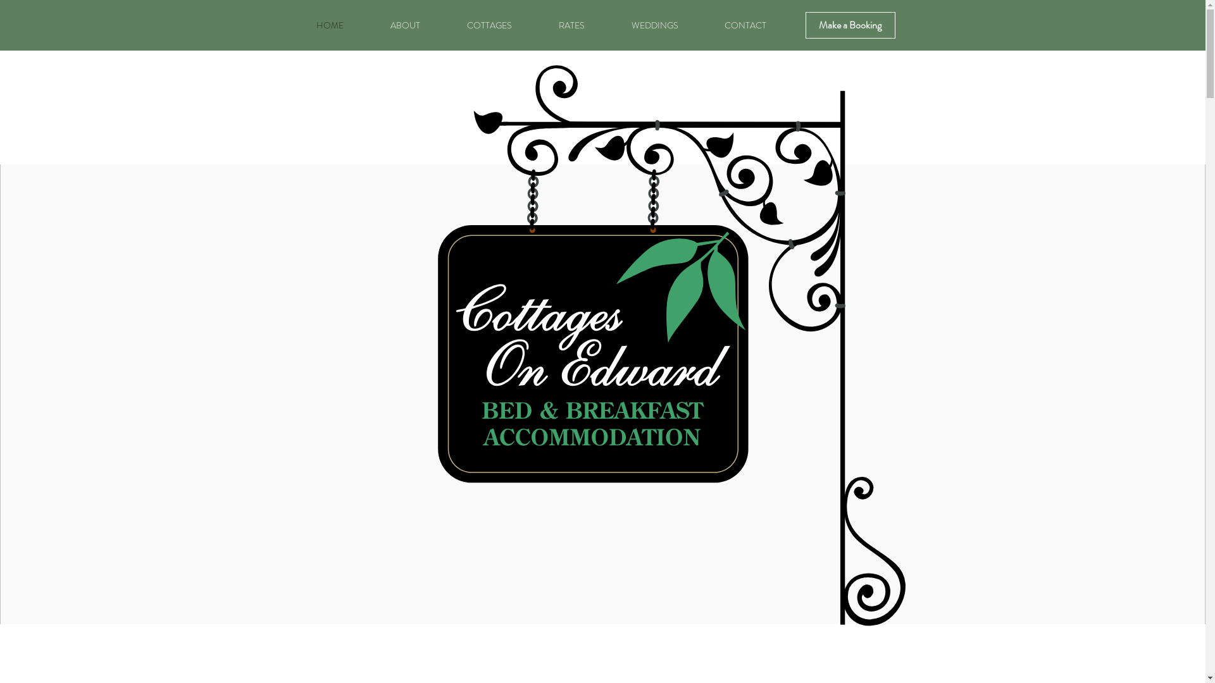 The image size is (1215, 683). Describe the element at coordinates (654, 25) in the screenshot. I see `WEDDINGS` at that location.